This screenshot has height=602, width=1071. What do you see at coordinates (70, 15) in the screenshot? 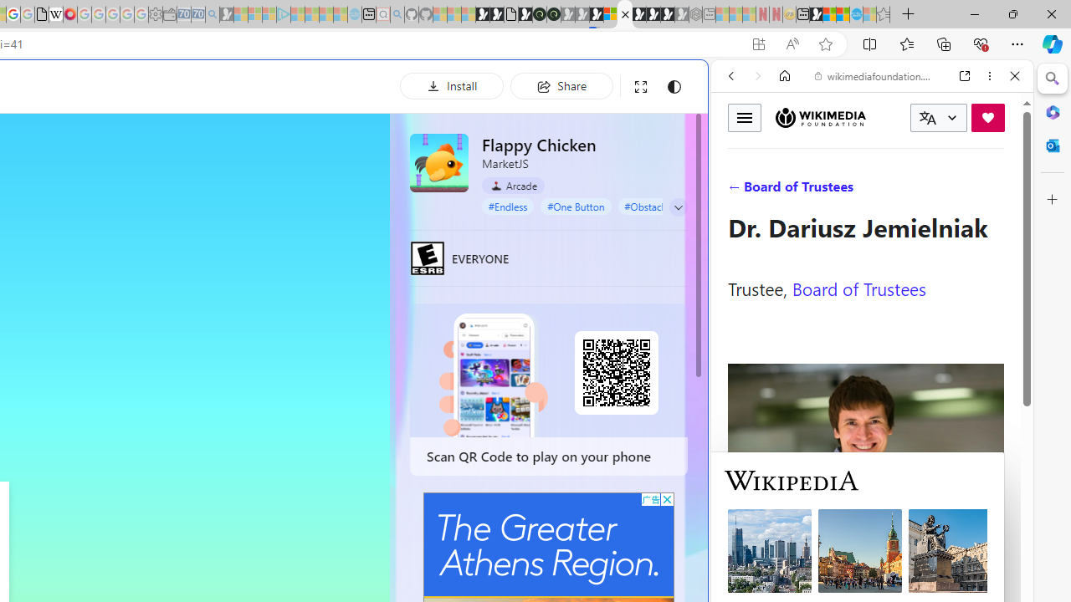
I see `MediaWiki` at bounding box center [70, 15].